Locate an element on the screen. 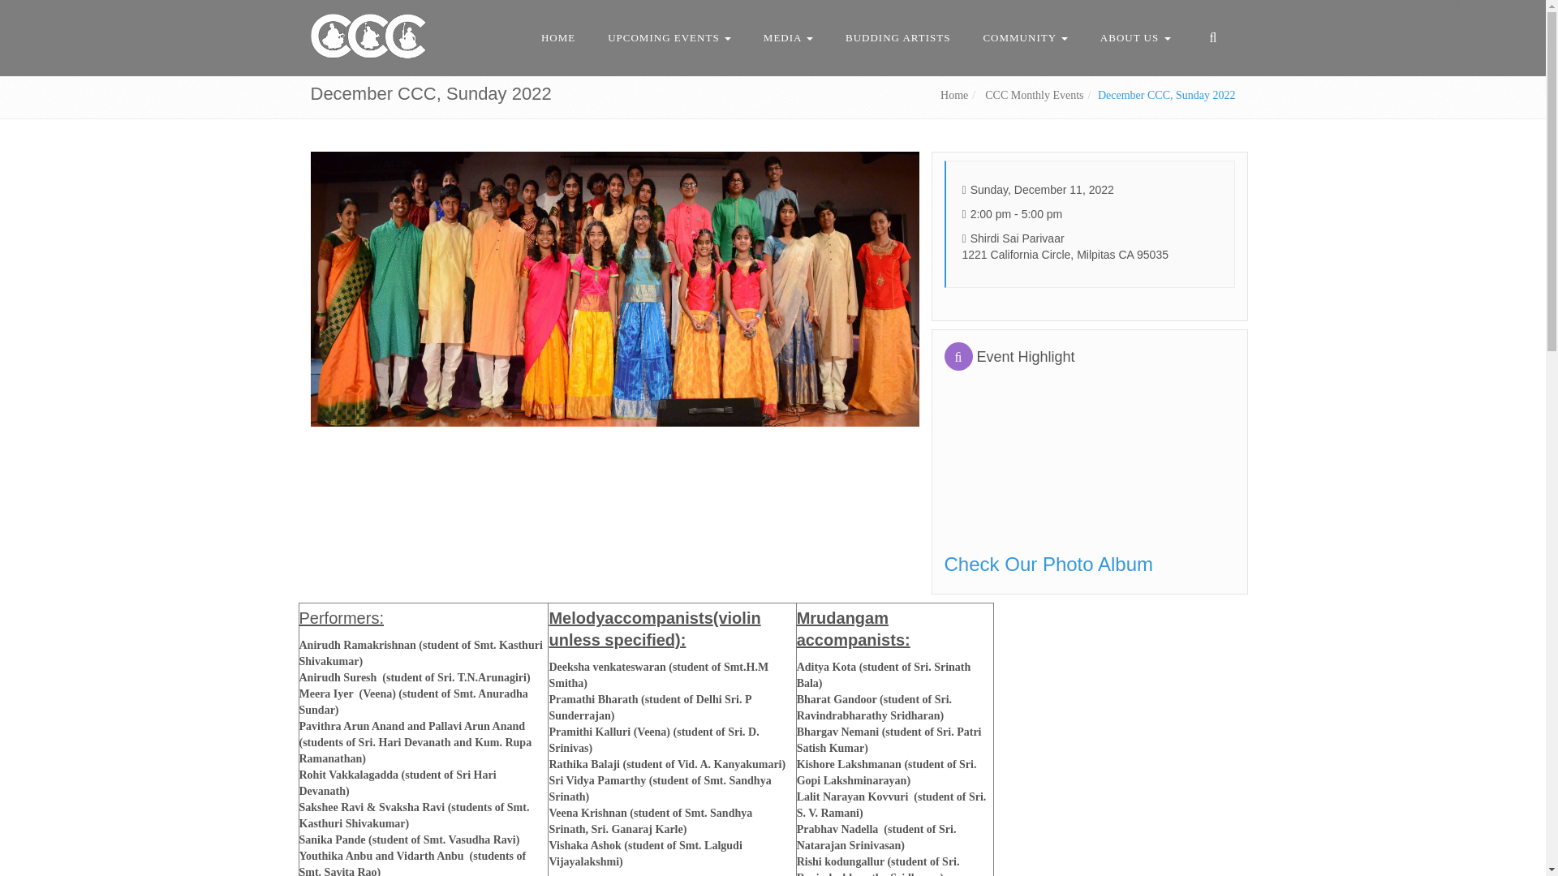 This screenshot has width=1558, height=876. Upcoming Events is located at coordinates (669, 37).